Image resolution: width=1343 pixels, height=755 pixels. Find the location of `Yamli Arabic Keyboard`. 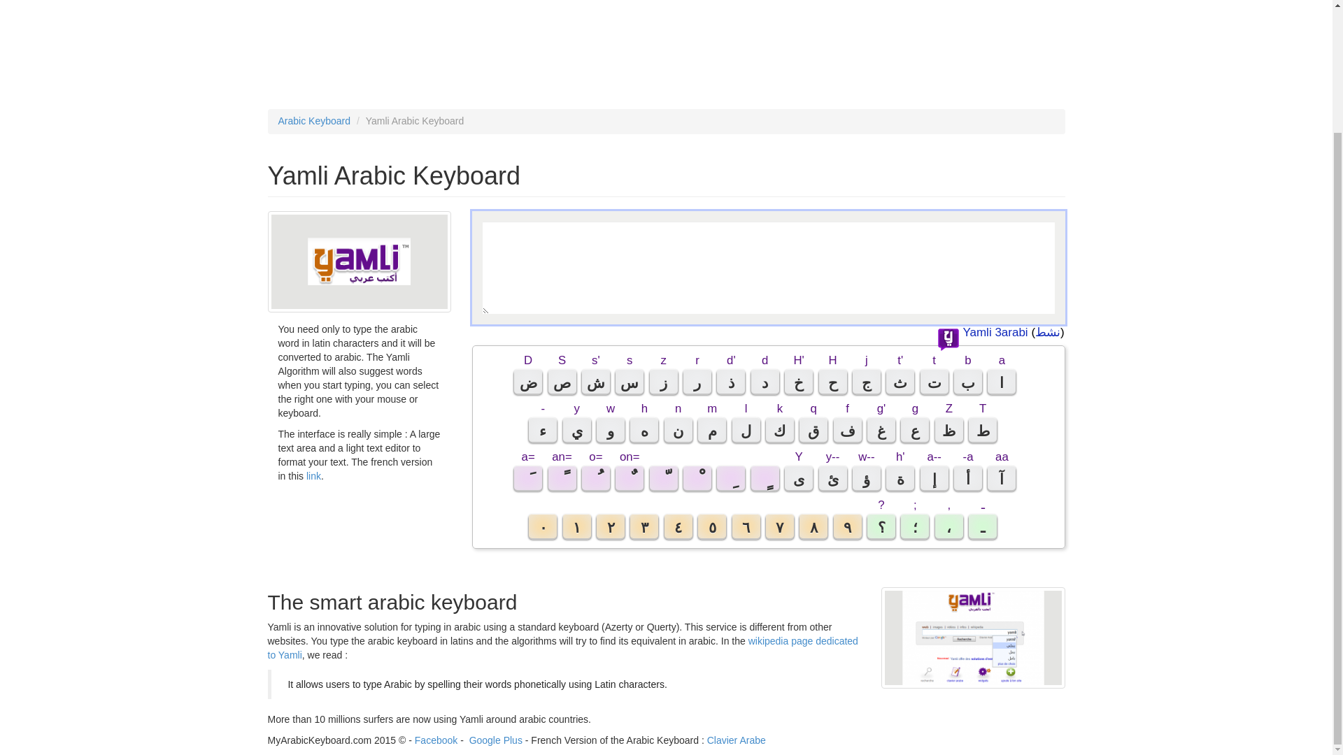

Yamli Arabic Keyboard is located at coordinates (972, 638).